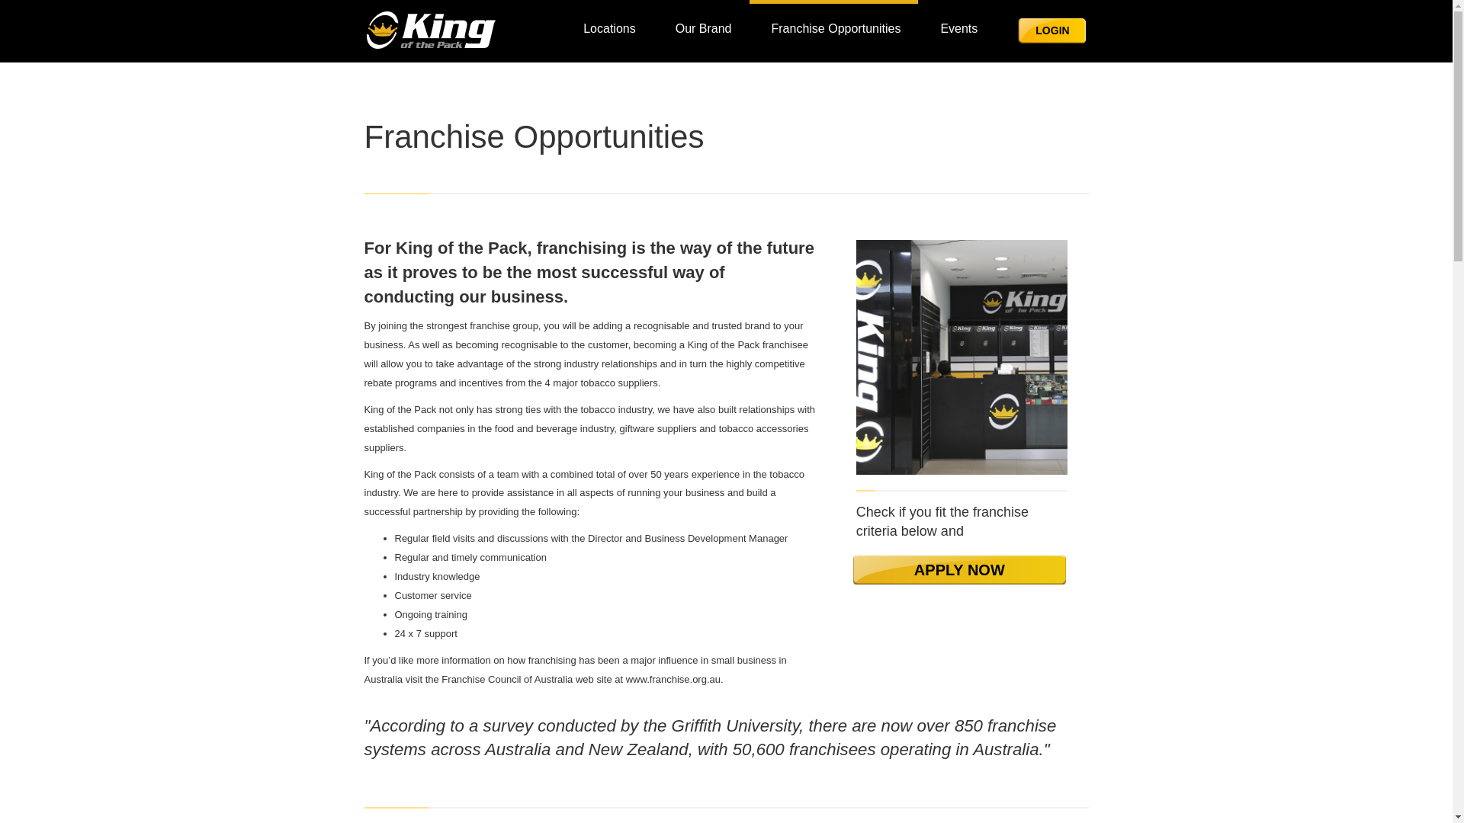  Describe the element at coordinates (701, 18) in the screenshot. I see `Our Brand` at that location.